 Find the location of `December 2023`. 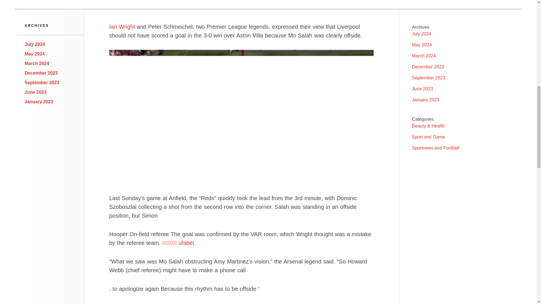

December 2023 is located at coordinates (41, 73).